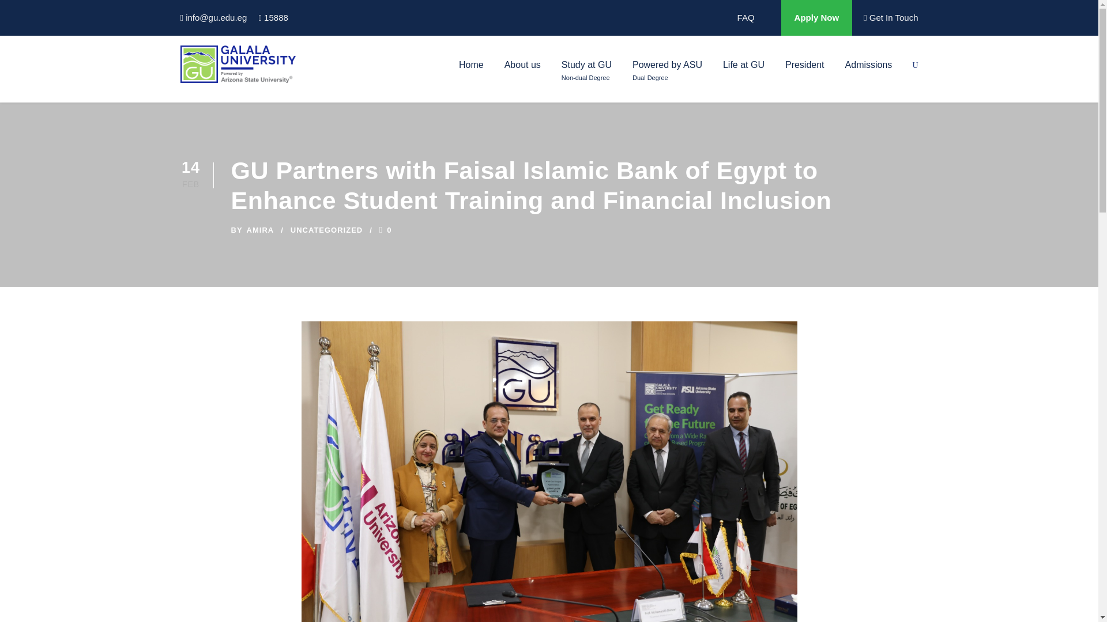 The image size is (1107, 622). What do you see at coordinates (261, 230) in the screenshot?
I see `Posts by Amira` at bounding box center [261, 230].